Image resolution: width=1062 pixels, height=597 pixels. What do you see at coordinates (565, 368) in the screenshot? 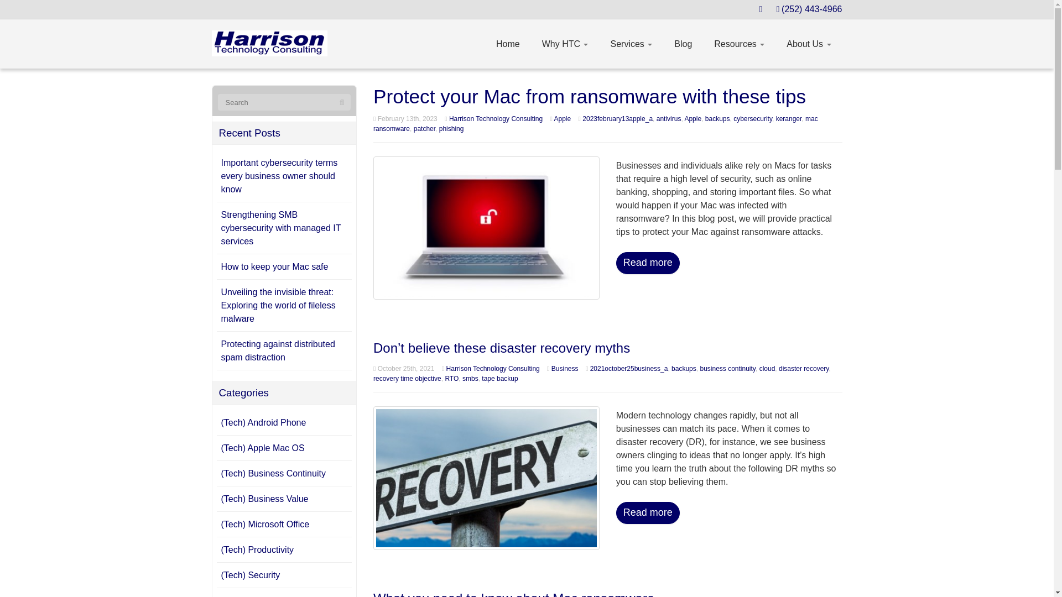
I see `Business` at bounding box center [565, 368].